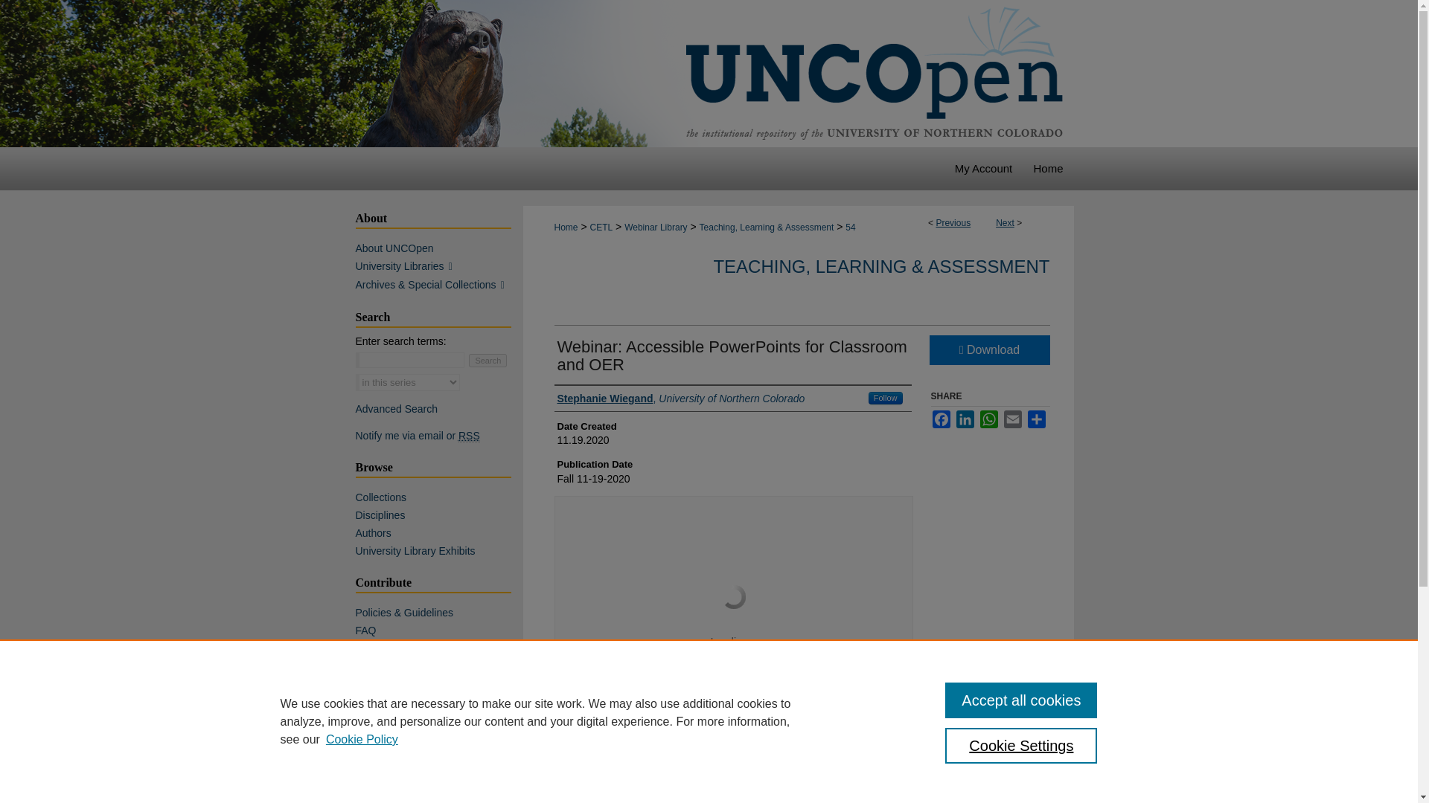 The height and width of the screenshot is (803, 1429). Describe the element at coordinates (487, 360) in the screenshot. I see `Search` at that location.